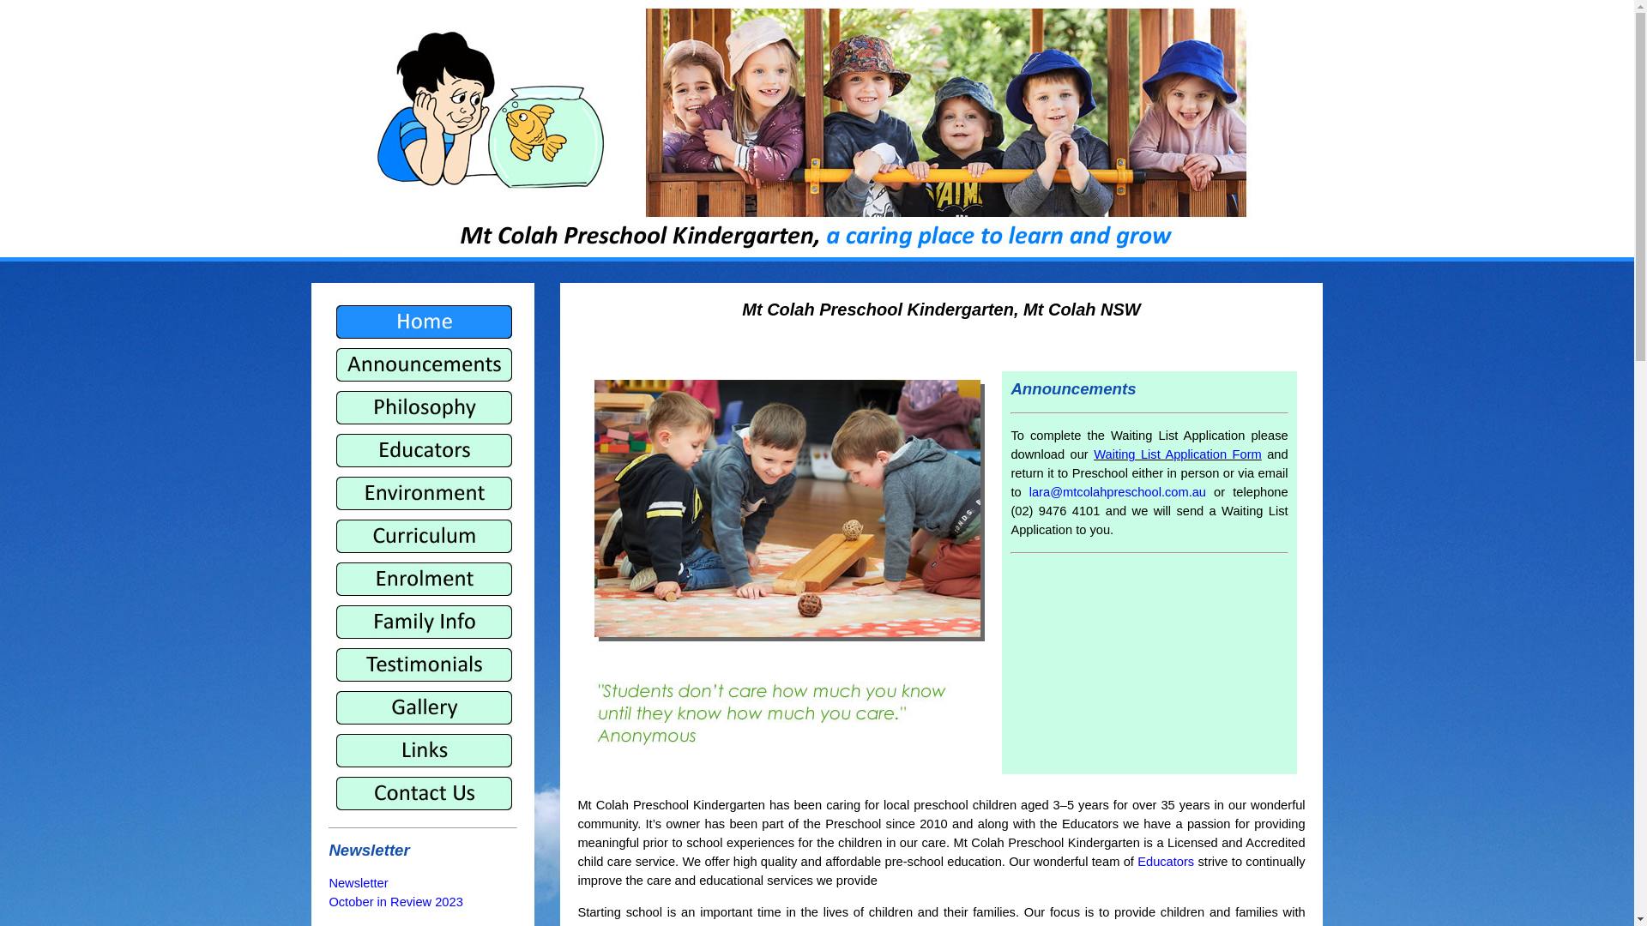 The width and height of the screenshot is (1647, 926). I want to click on Mt Colah Preschool Kindergarten - Curriculum, so click(423, 536).